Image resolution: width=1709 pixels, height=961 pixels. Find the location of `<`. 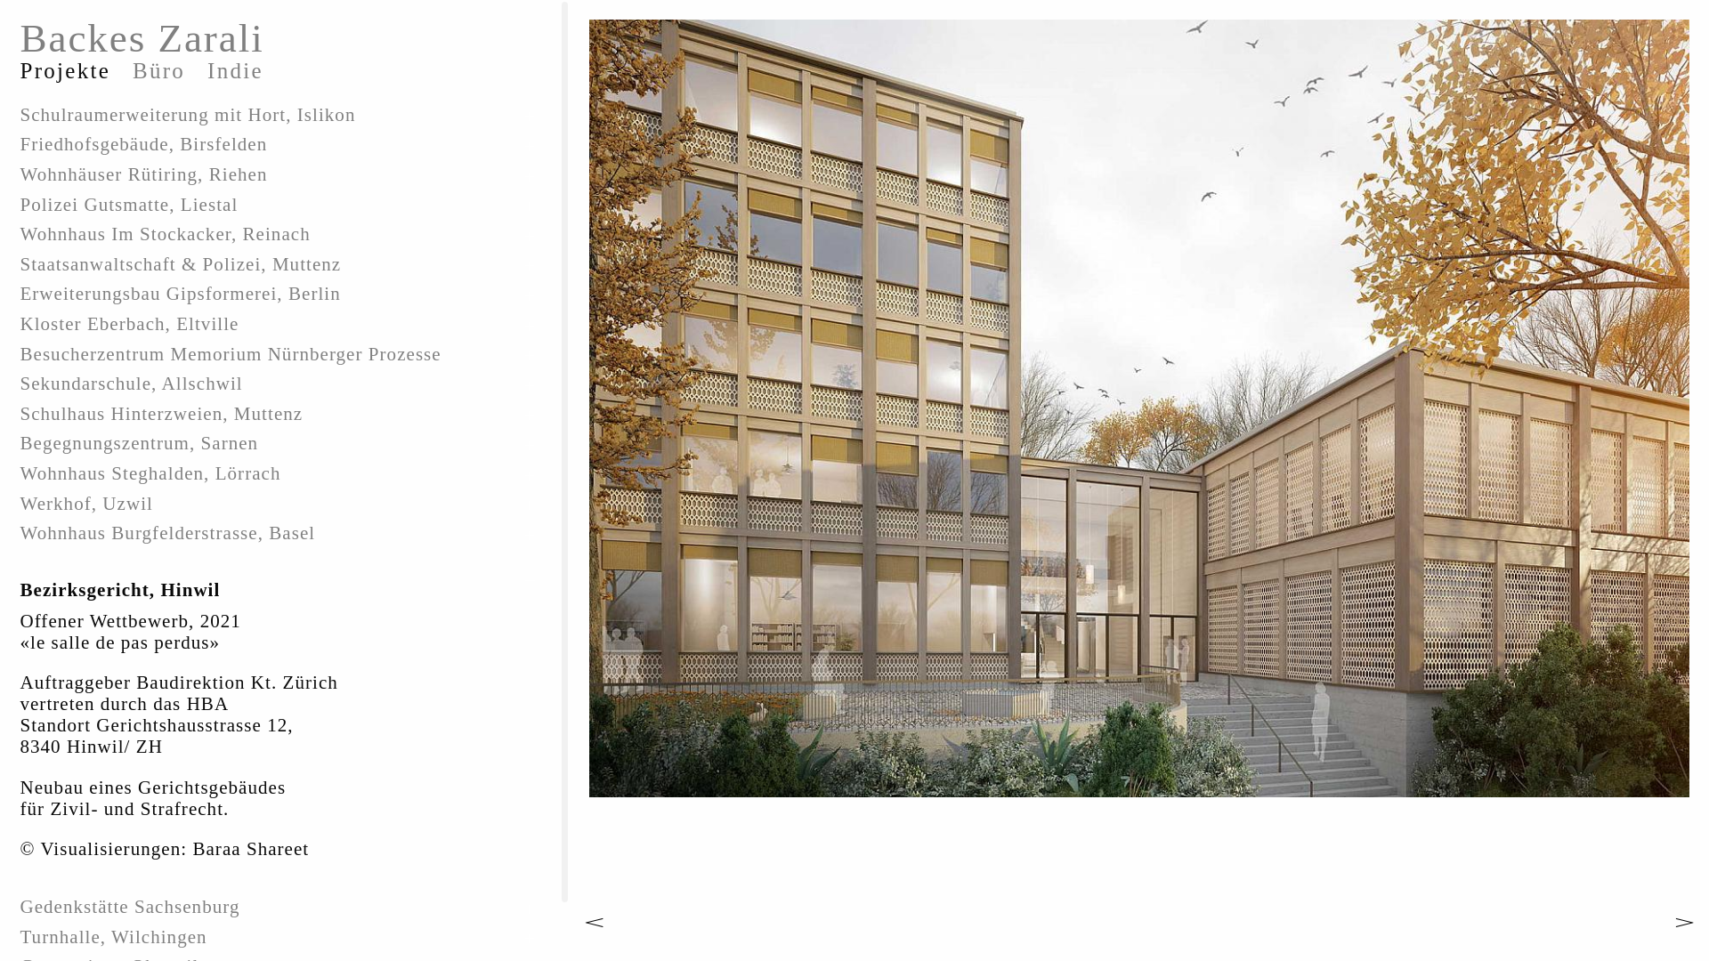

< is located at coordinates (570, 923).